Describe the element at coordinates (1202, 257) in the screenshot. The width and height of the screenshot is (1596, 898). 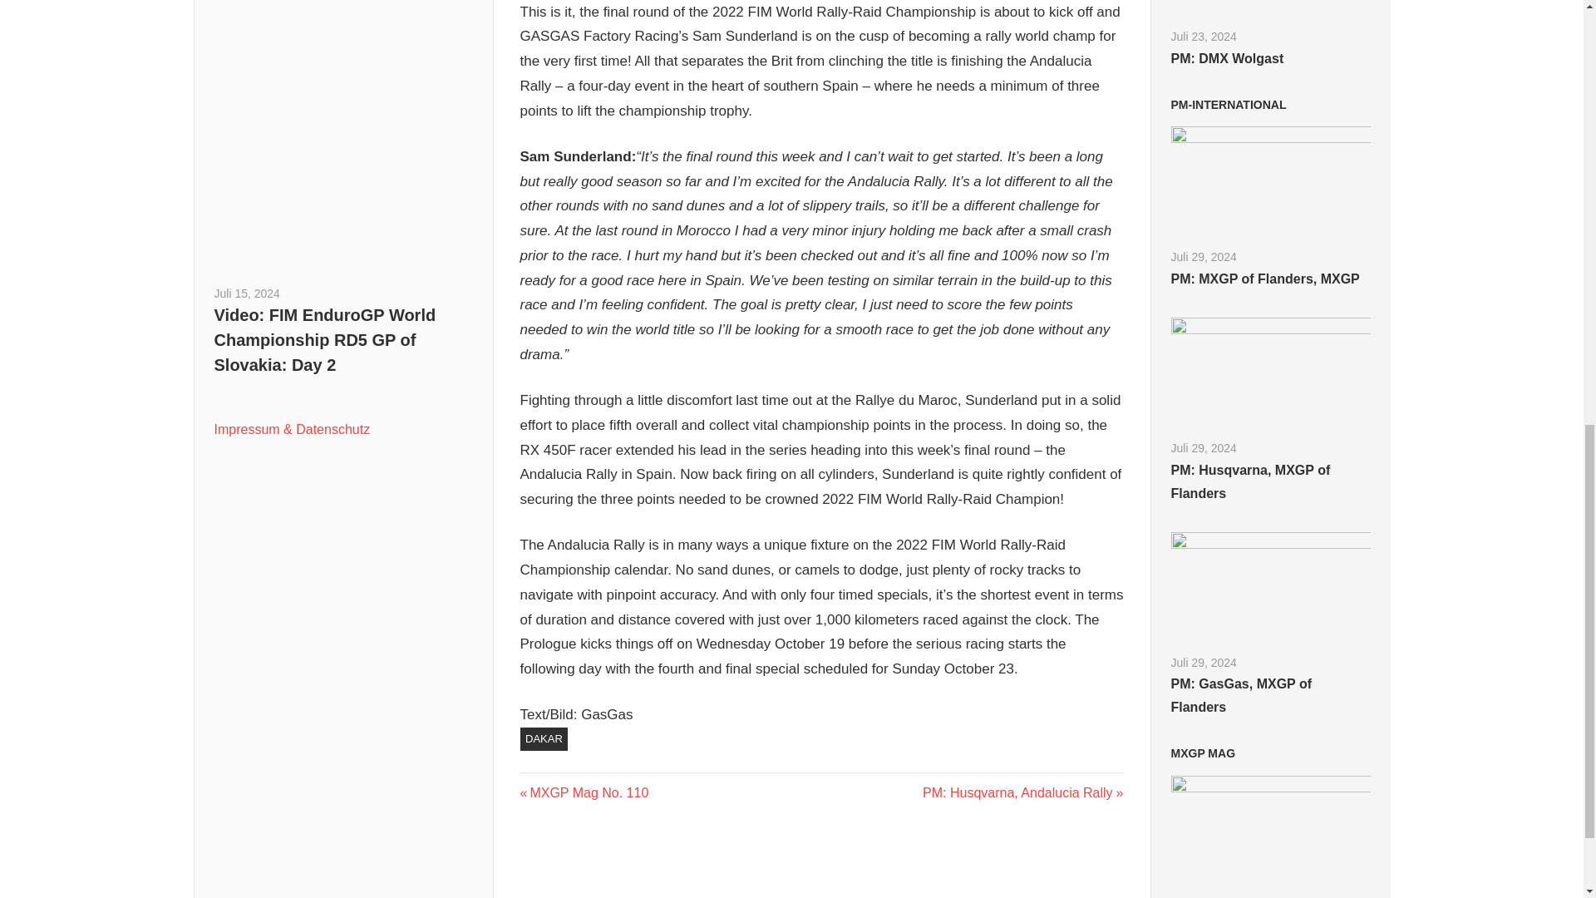
I see `PM: MXGP of Flanders, MXGP` at that location.